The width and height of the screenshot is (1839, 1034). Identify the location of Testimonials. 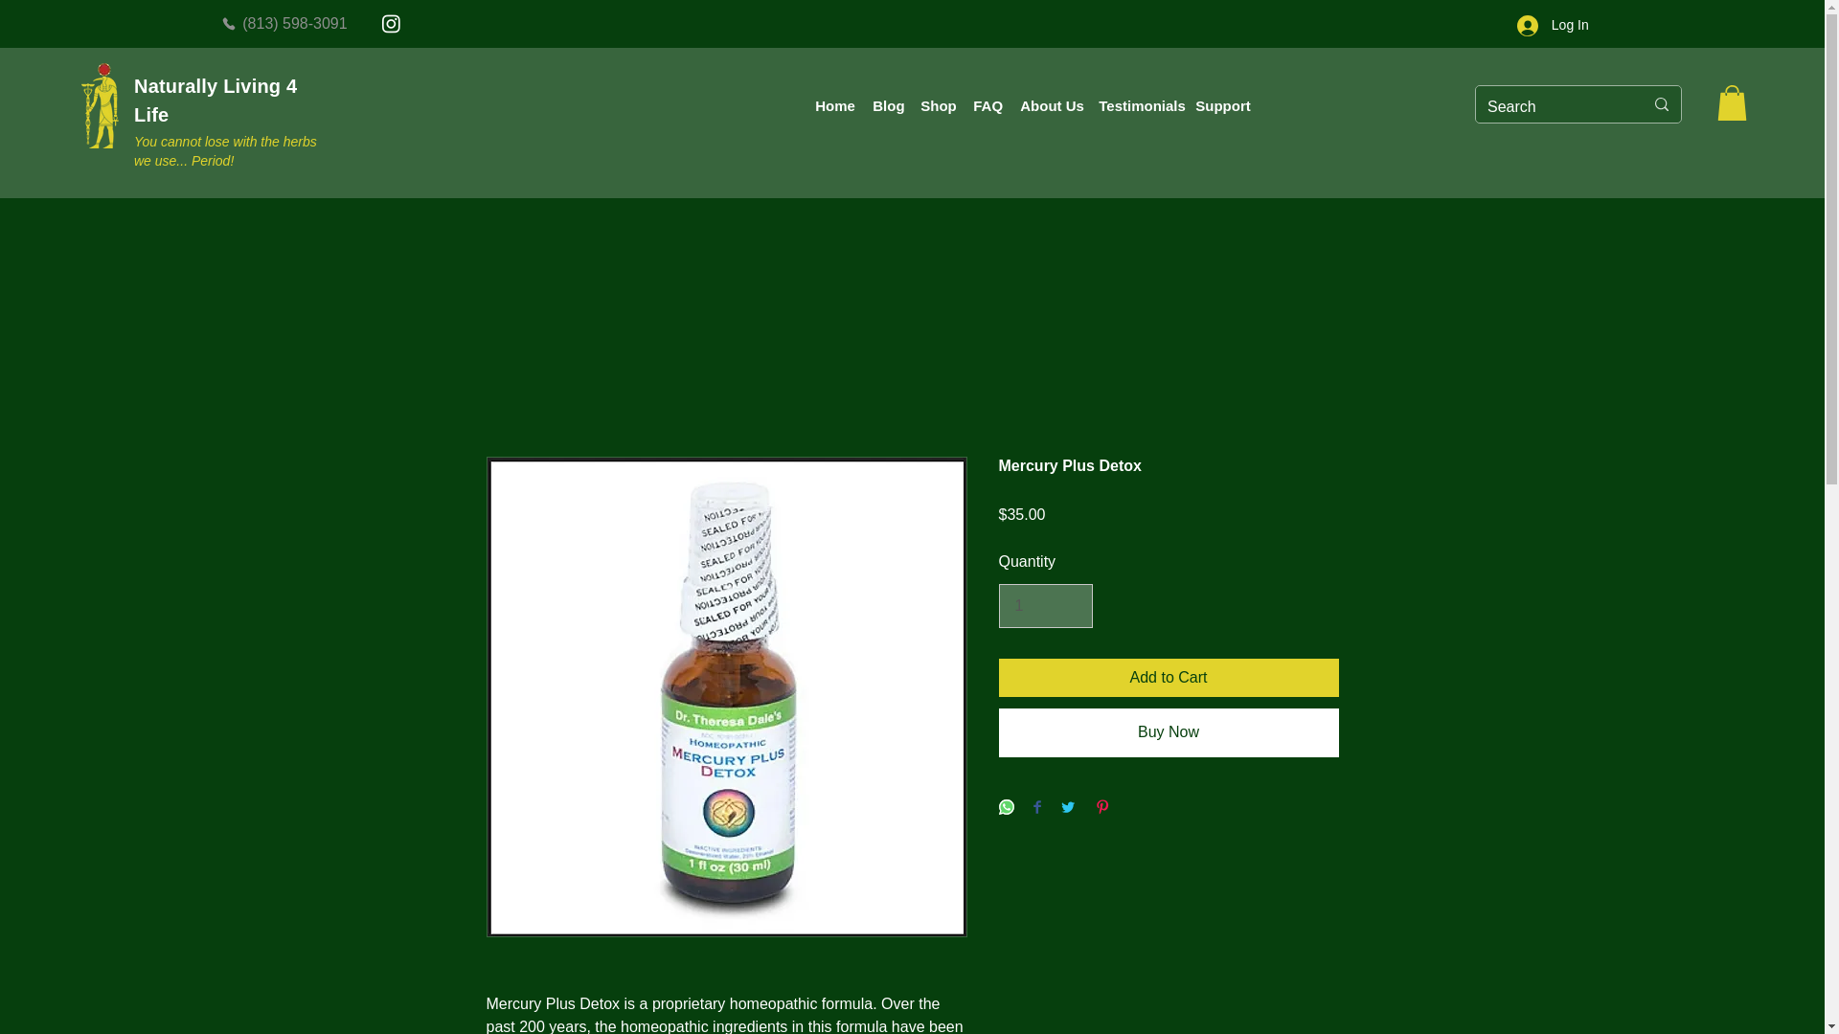
(1137, 106).